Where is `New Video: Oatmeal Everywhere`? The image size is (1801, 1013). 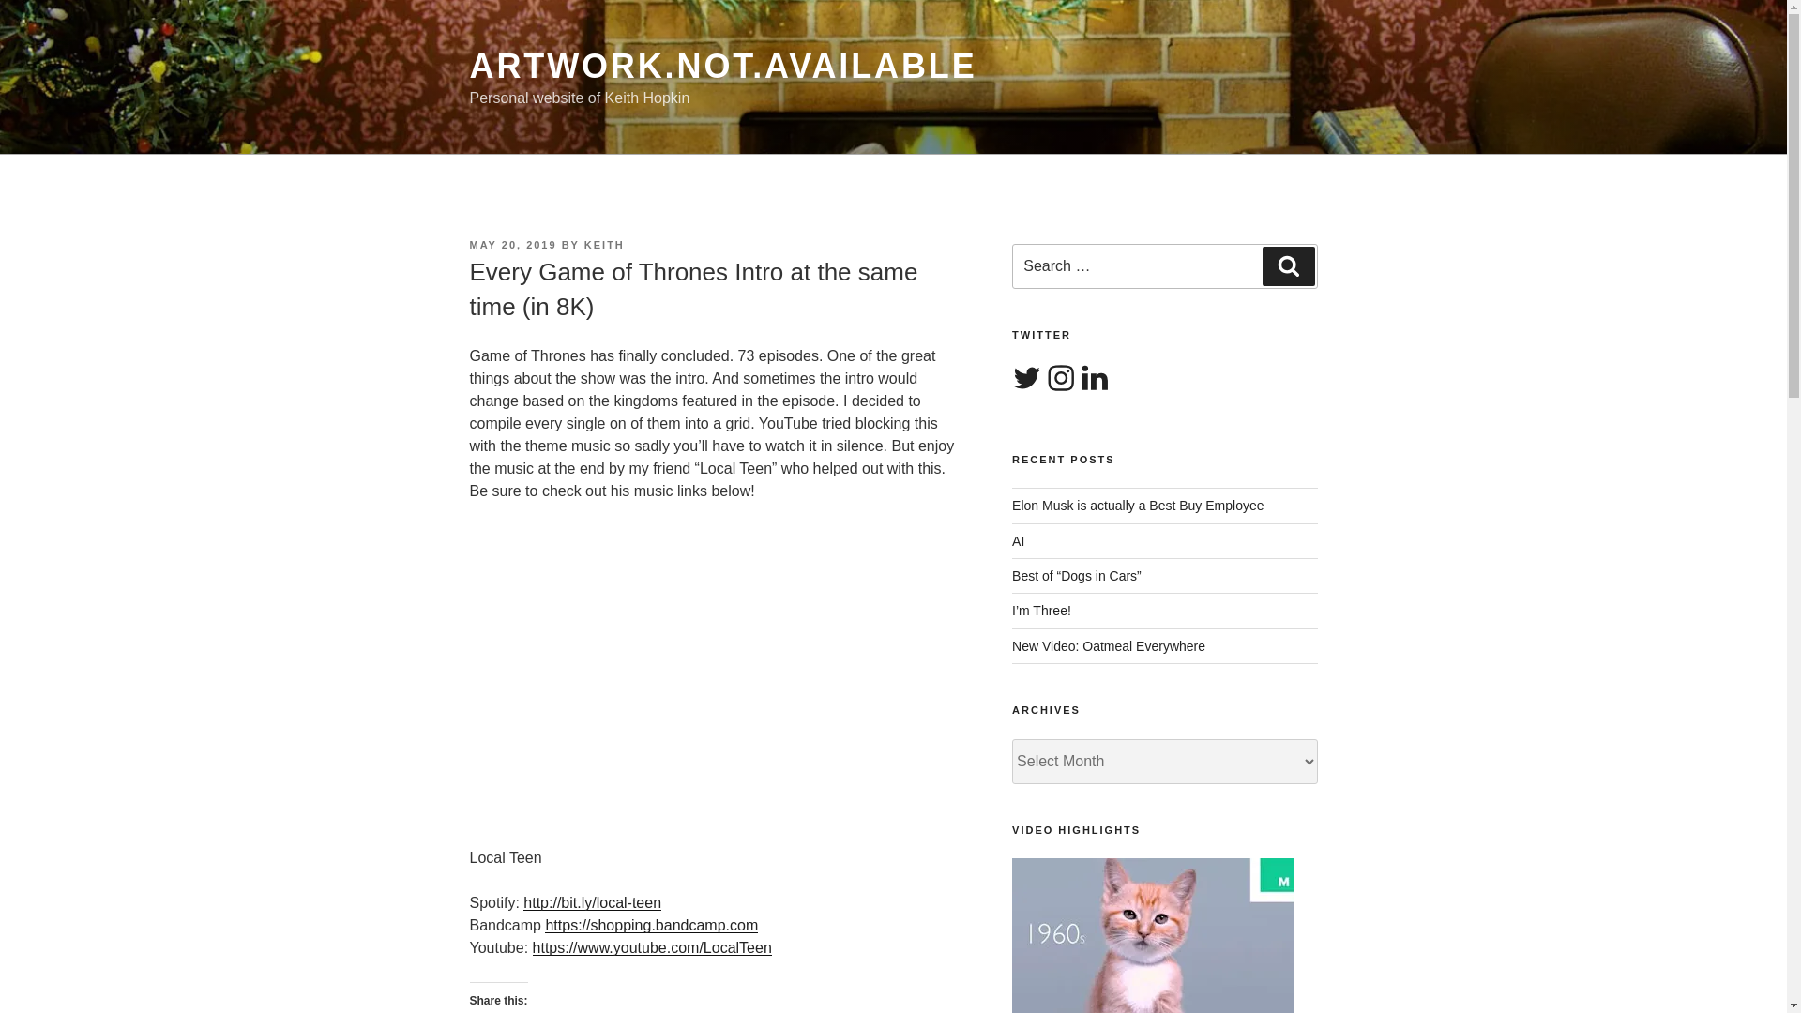 New Video: Oatmeal Everywhere is located at coordinates (1109, 645).